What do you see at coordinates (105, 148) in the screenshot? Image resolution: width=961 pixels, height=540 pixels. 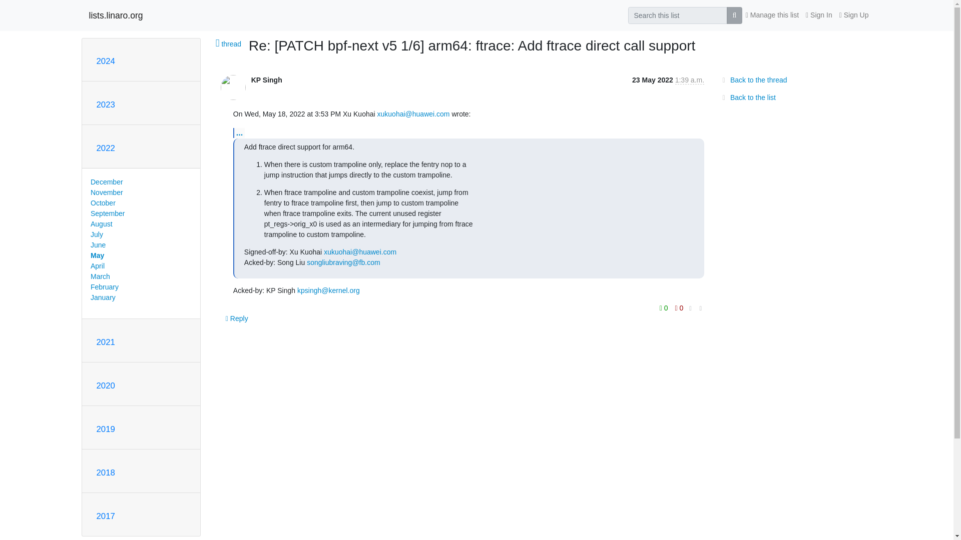 I see `2022` at bounding box center [105, 148].